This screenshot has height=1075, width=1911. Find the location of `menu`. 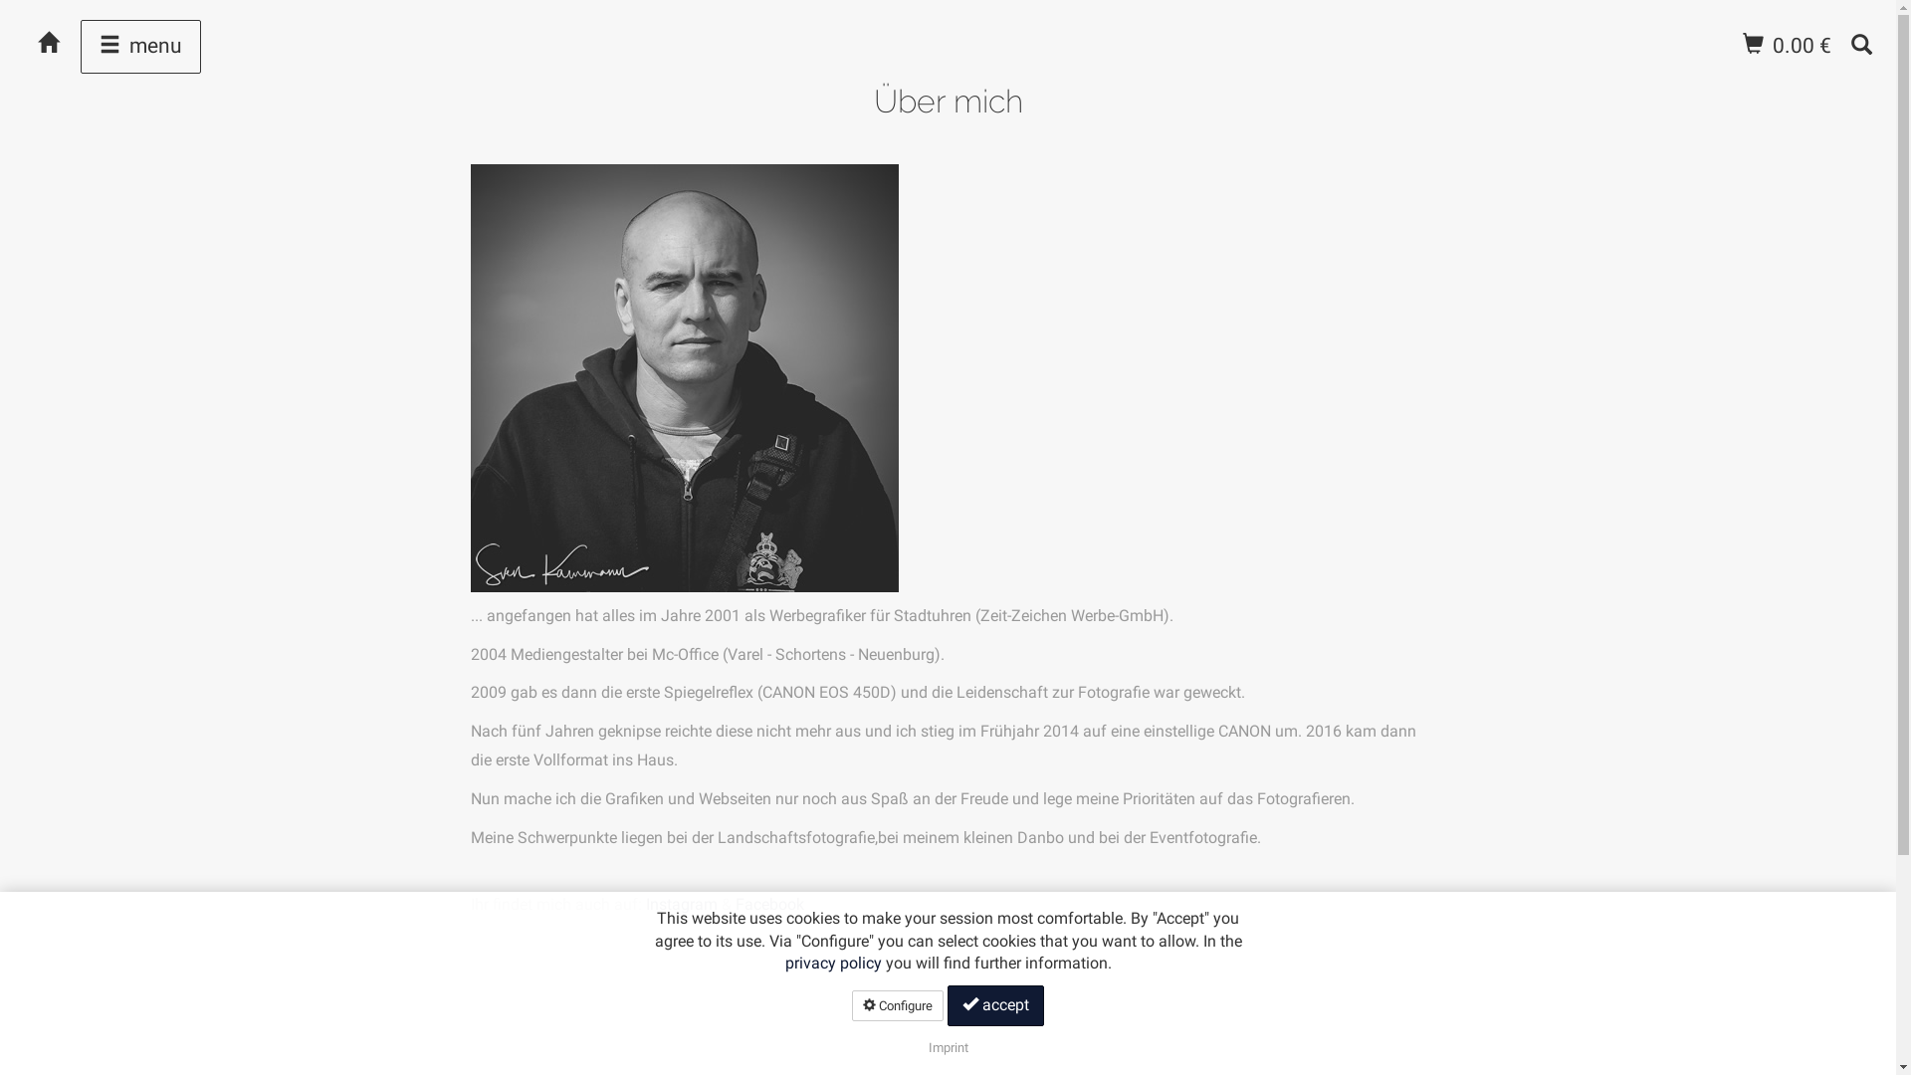

menu is located at coordinates (141, 47).